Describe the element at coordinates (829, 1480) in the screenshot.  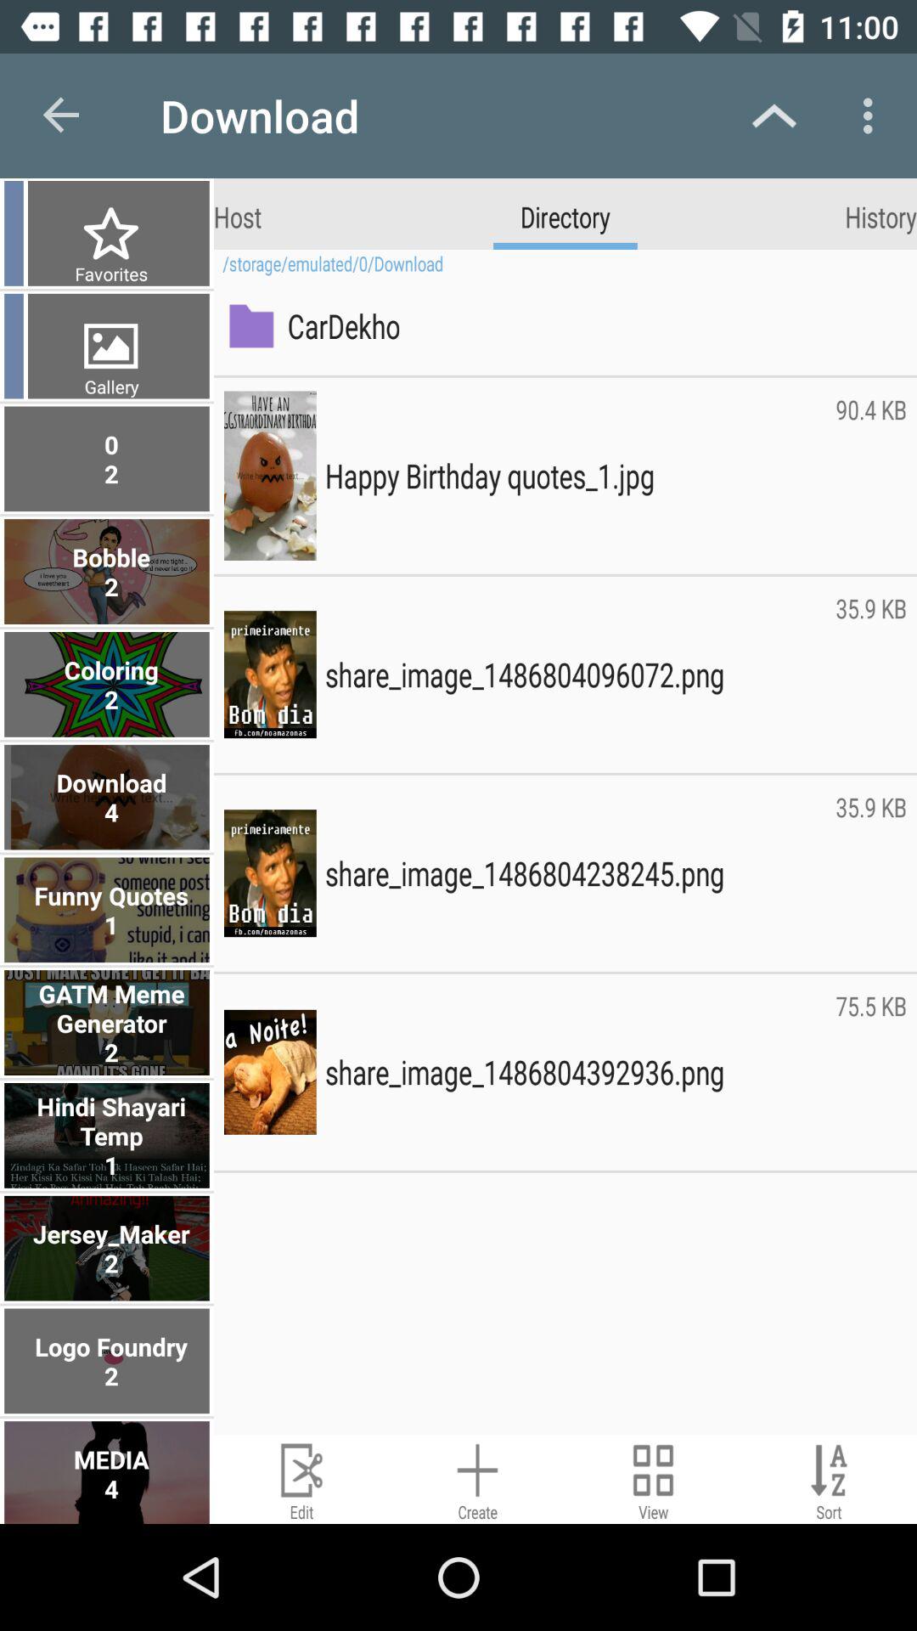
I see `sort a to z` at that location.